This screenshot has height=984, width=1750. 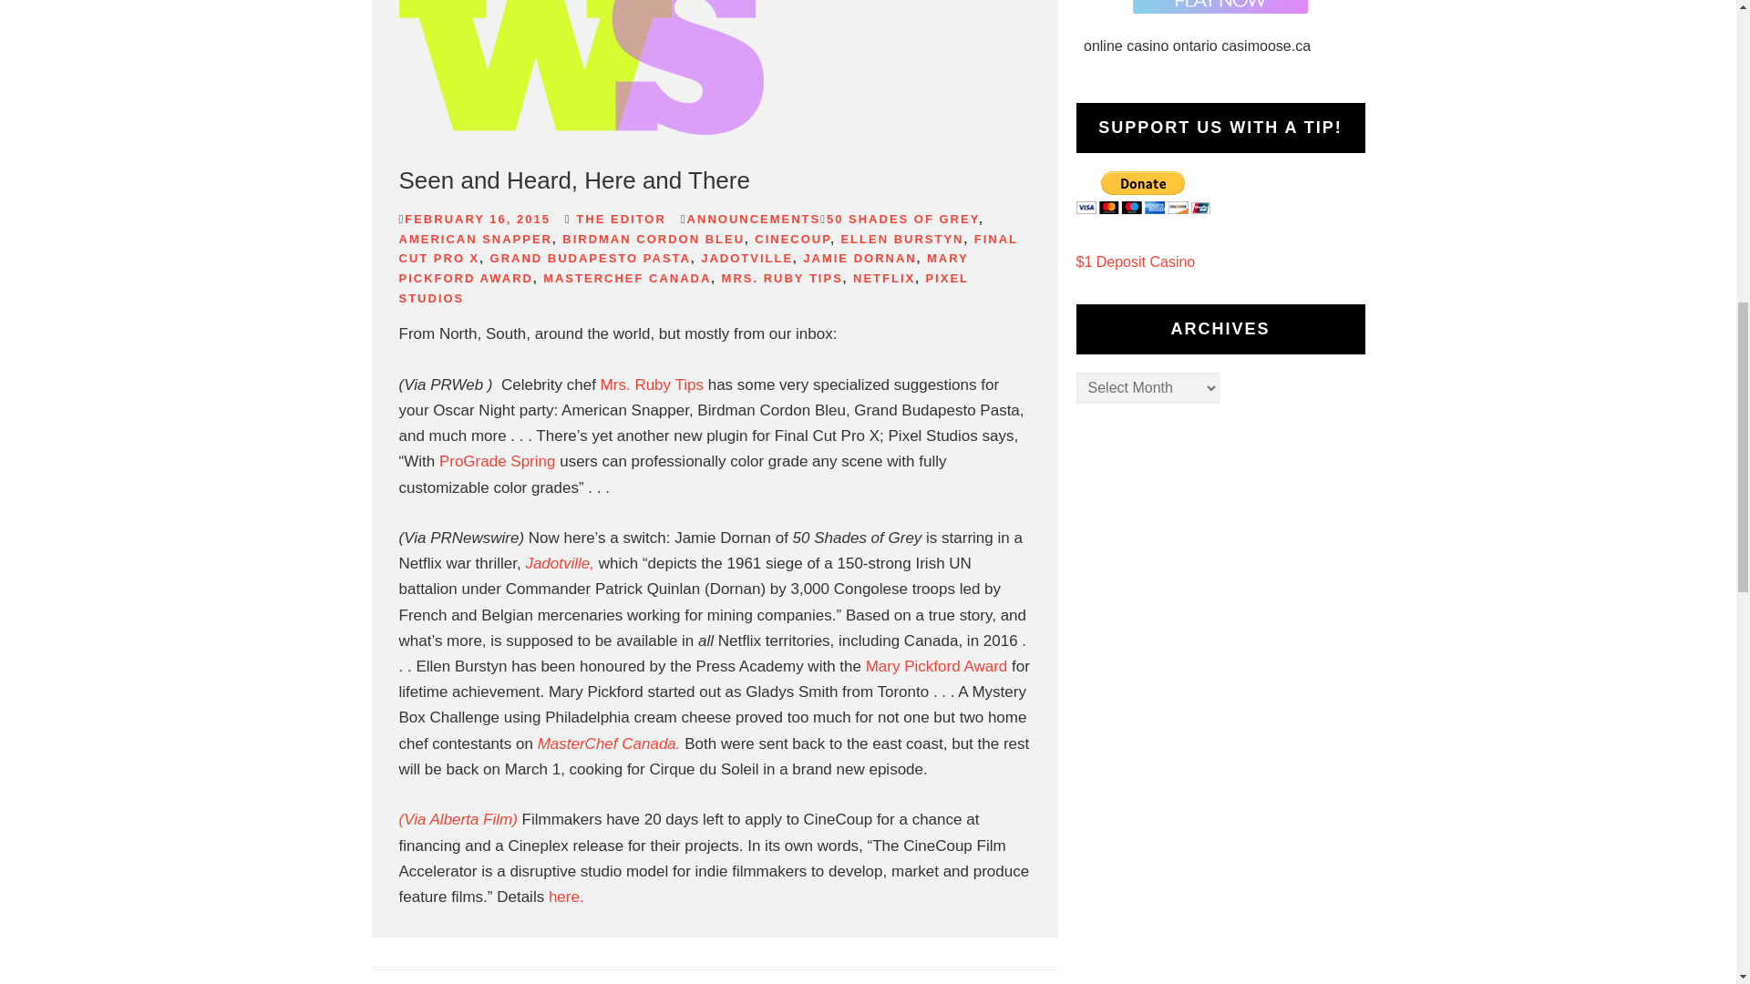 What do you see at coordinates (902, 219) in the screenshot?
I see `50 SHADES OF GREY` at bounding box center [902, 219].